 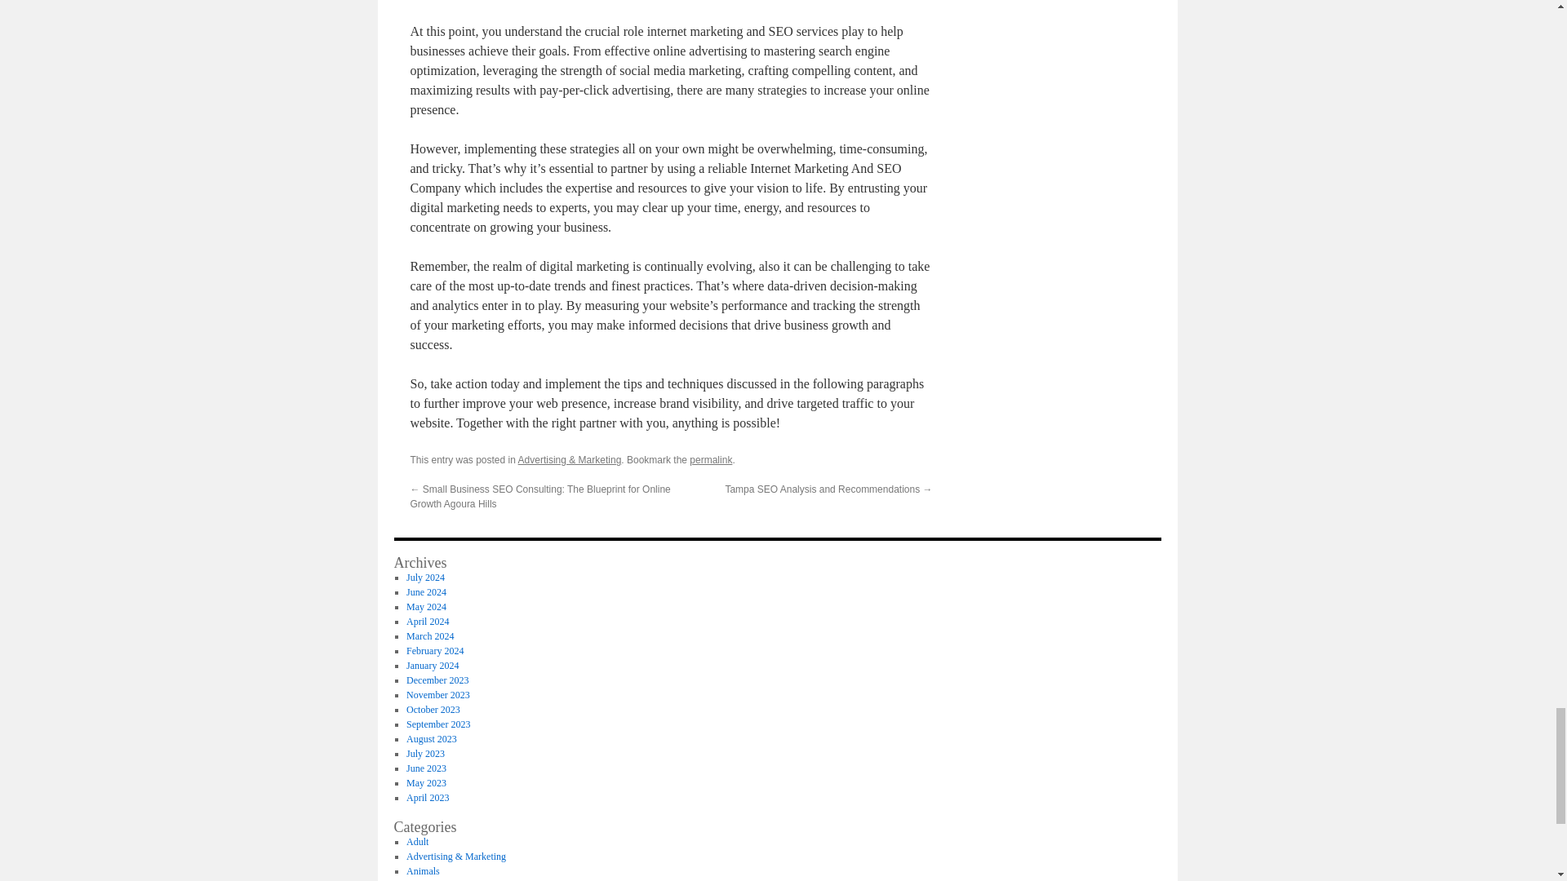 What do you see at coordinates (437, 680) in the screenshot?
I see `December 2023` at bounding box center [437, 680].